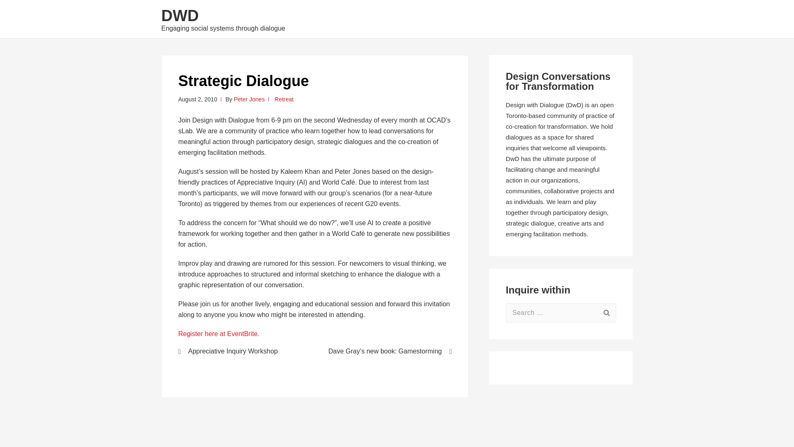 The width and height of the screenshot is (794, 447). Describe the element at coordinates (218, 334) in the screenshot. I see `Register here at EventBrite.` at that location.